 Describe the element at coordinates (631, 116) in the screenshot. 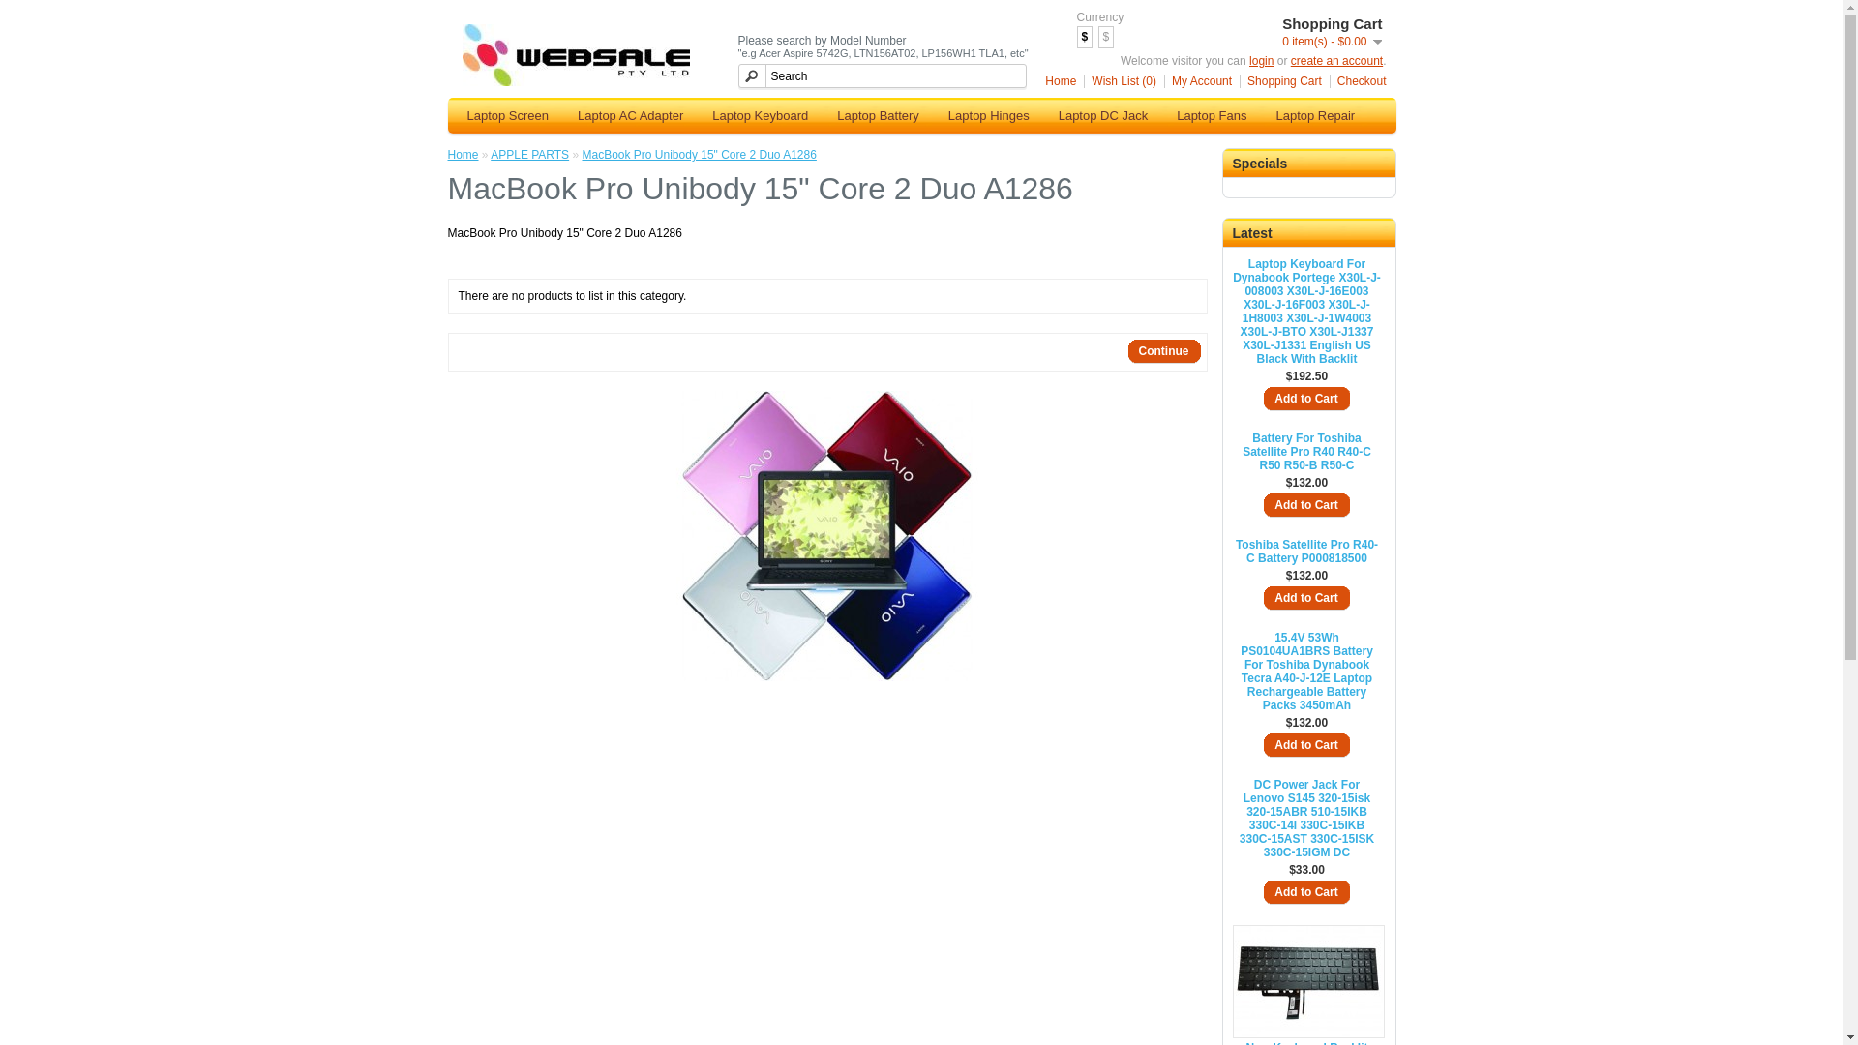

I see `Laptop AC Adapter` at that location.